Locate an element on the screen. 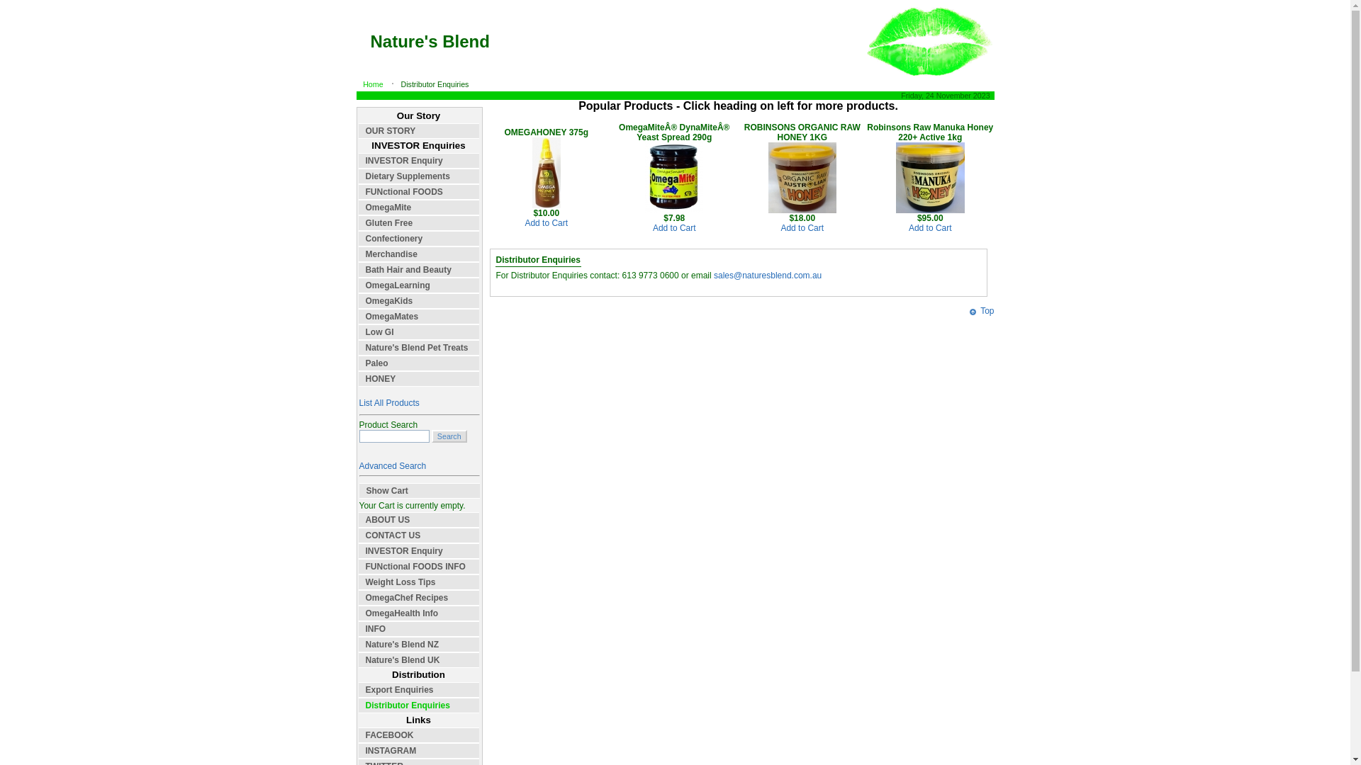 The image size is (1361, 765). Nature's Blend UK is located at coordinates (419, 660).